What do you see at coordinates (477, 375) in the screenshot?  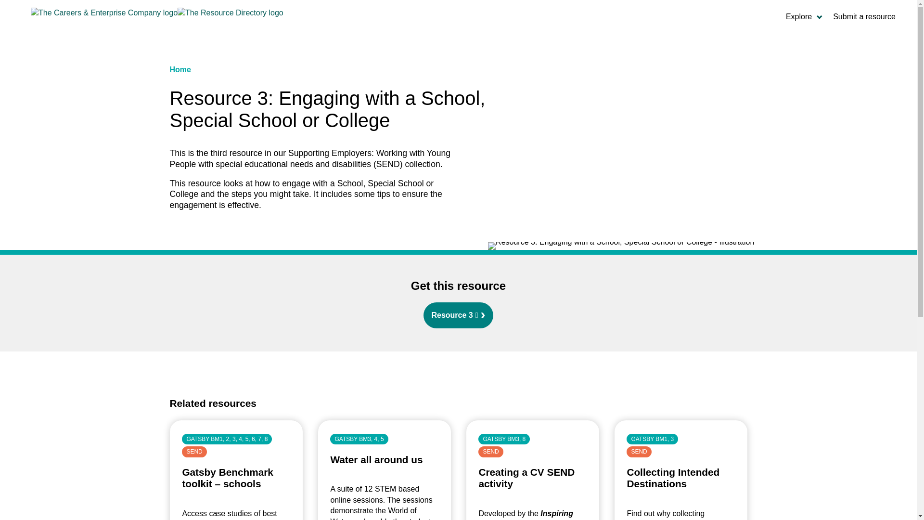 I see `Share to Email` at bounding box center [477, 375].